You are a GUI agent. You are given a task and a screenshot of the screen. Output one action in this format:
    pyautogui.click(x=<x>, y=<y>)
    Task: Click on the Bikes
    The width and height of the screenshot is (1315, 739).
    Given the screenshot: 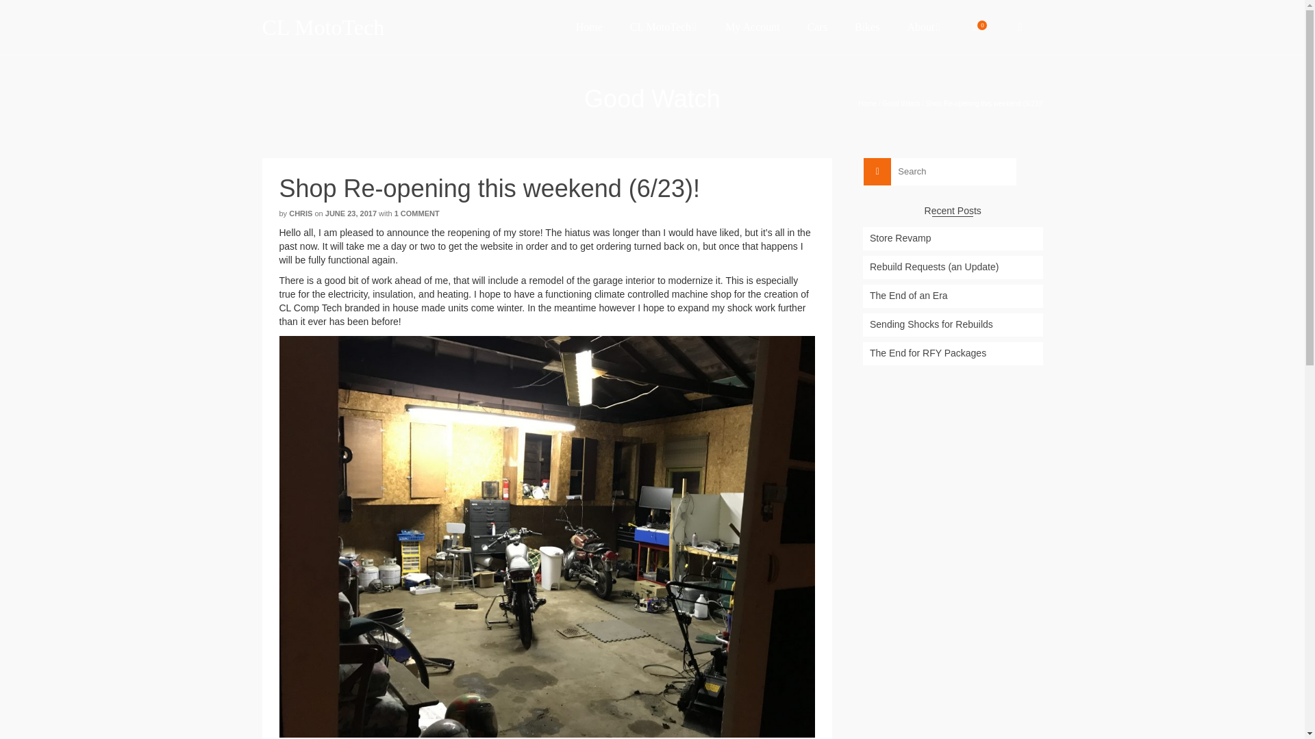 What is the action you would take?
    pyautogui.click(x=867, y=27)
    